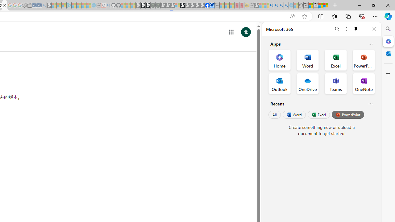 The image size is (395, 222). I want to click on Close Microsoft 365 pane, so click(388, 41).